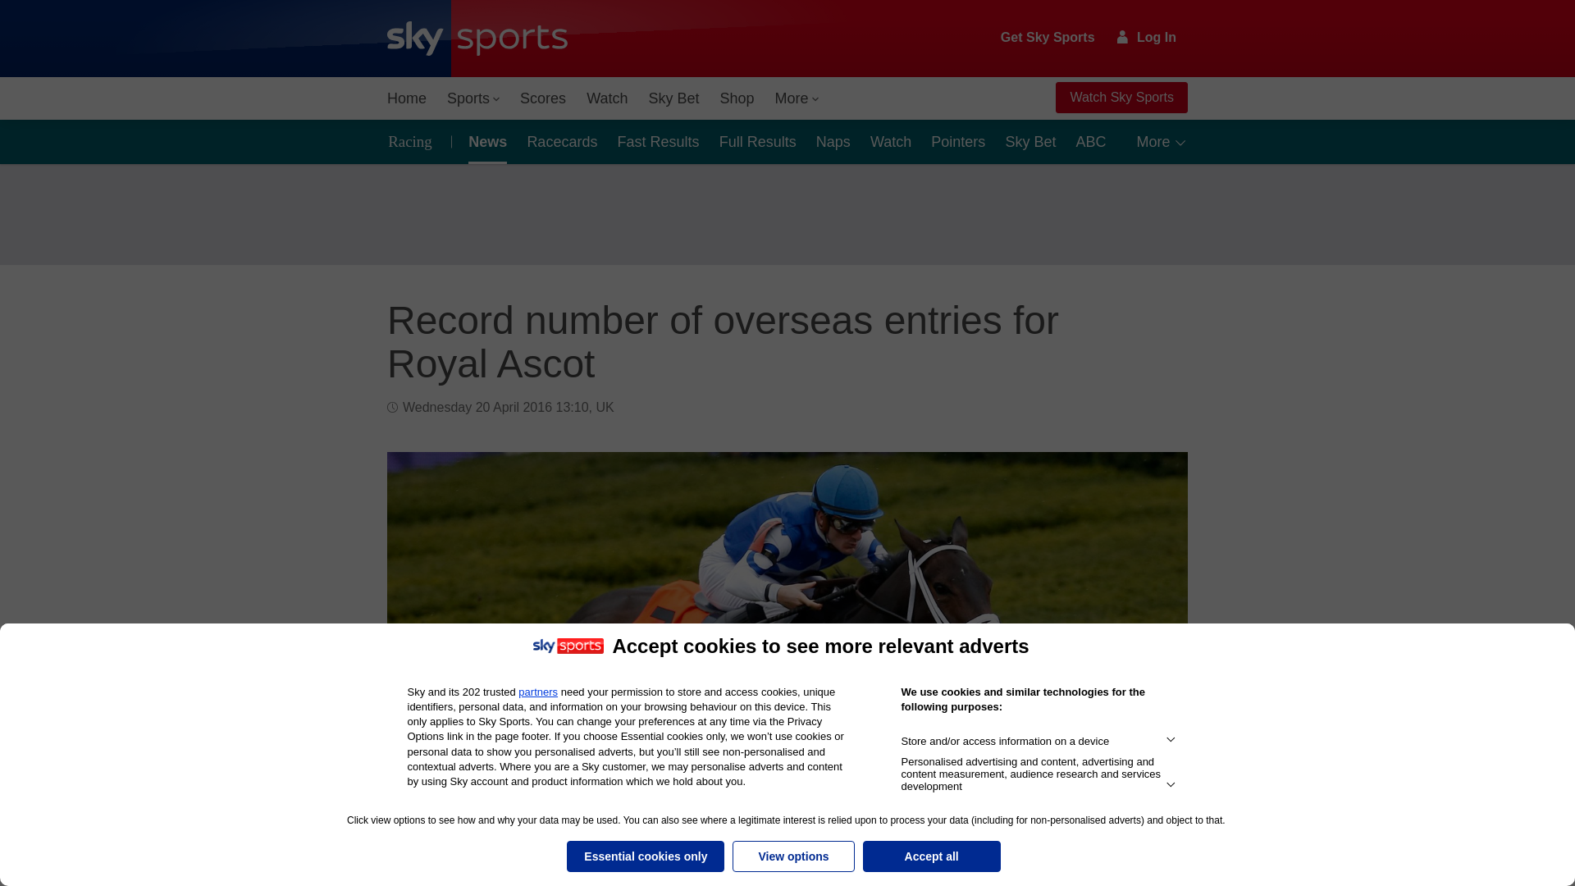 Image resolution: width=1575 pixels, height=886 pixels. I want to click on Watch Sky Sports, so click(1121, 98).